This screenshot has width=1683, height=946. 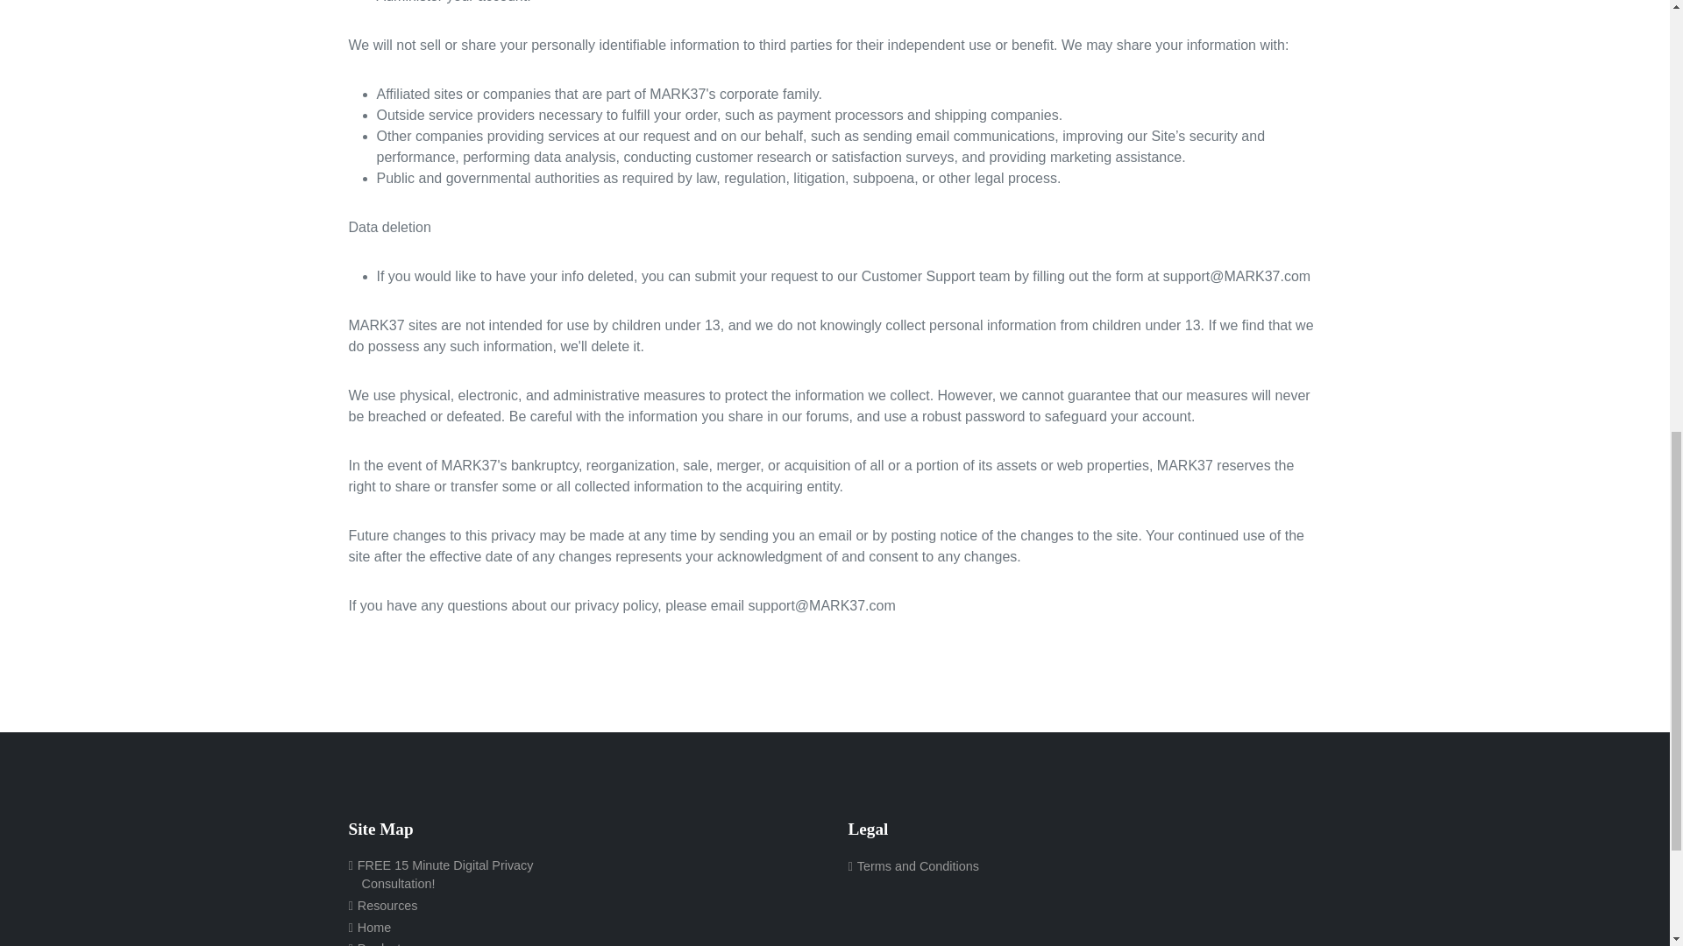 I want to click on Terms and Conditions, so click(x=913, y=867).